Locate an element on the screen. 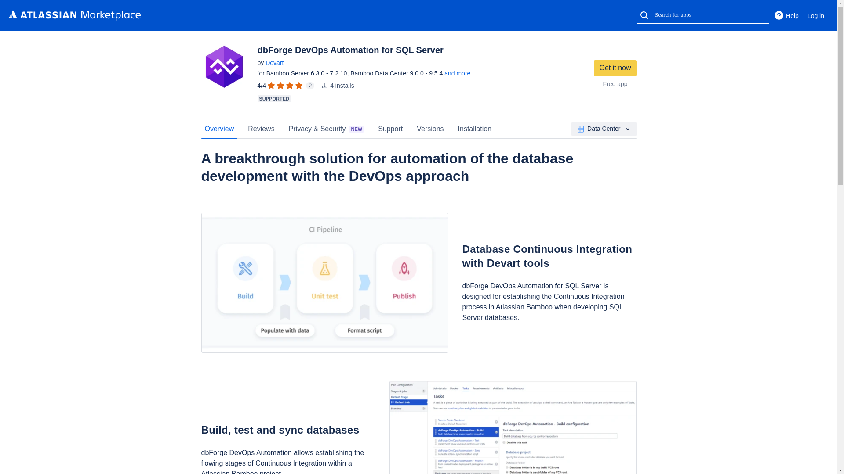 Image resolution: width=844 pixels, height=474 pixels. Help is located at coordinates (786, 15).